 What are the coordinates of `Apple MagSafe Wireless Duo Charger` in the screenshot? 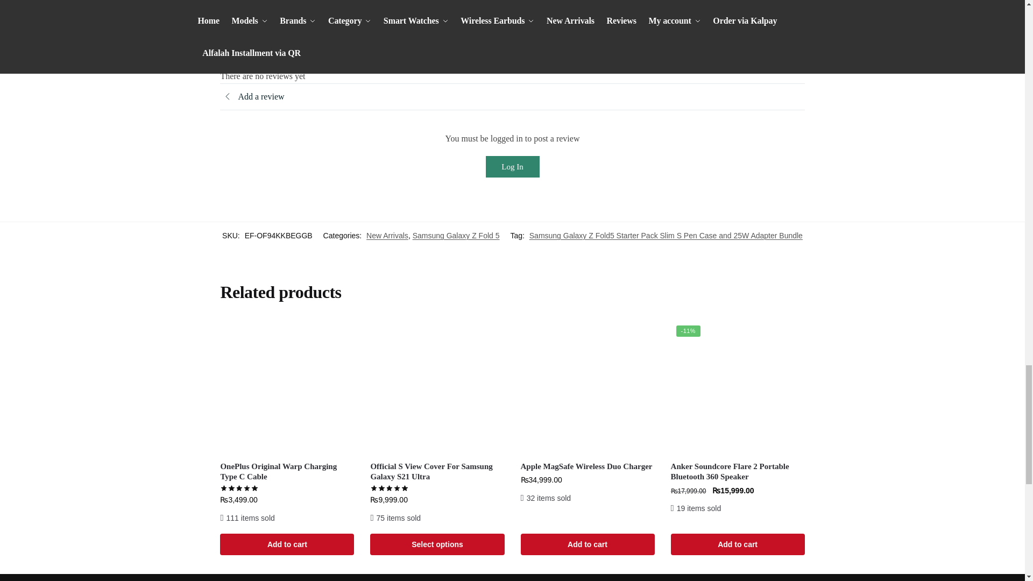 It's located at (588, 387).